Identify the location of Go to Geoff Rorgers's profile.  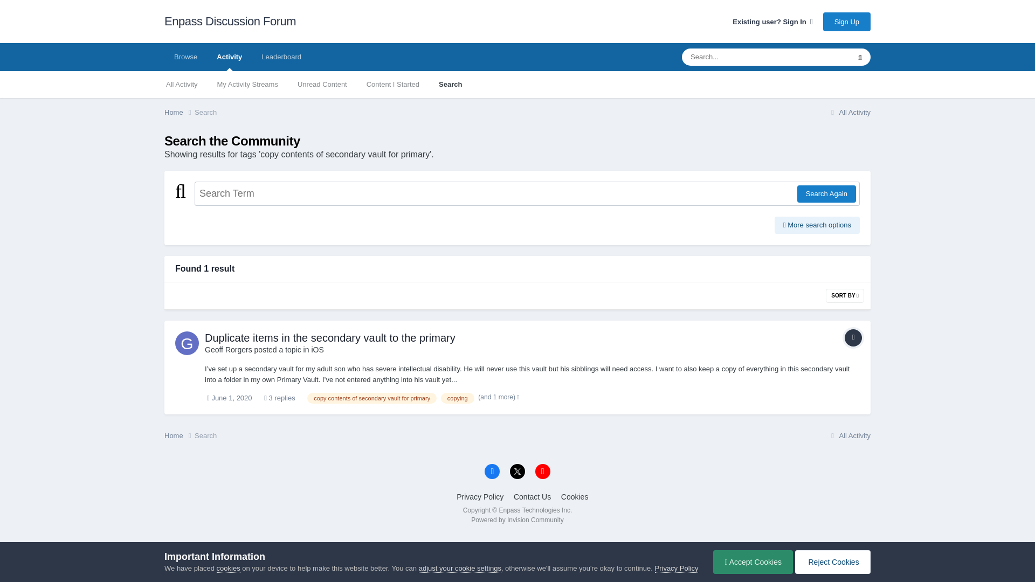
(229, 349).